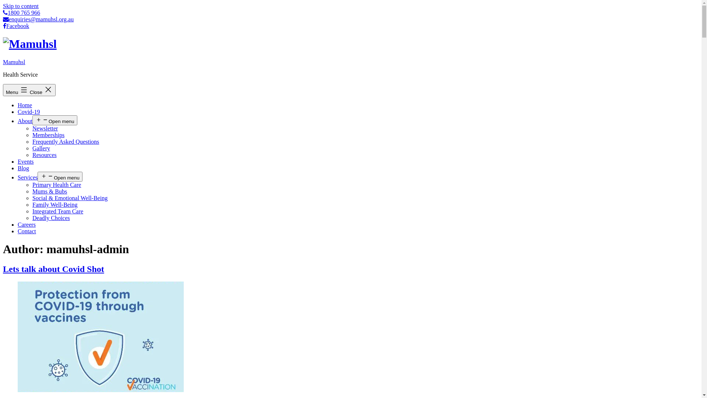 Image resolution: width=707 pixels, height=398 pixels. Describe the element at coordinates (58, 212) in the screenshot. I see `Integrated Team Care` at that location.